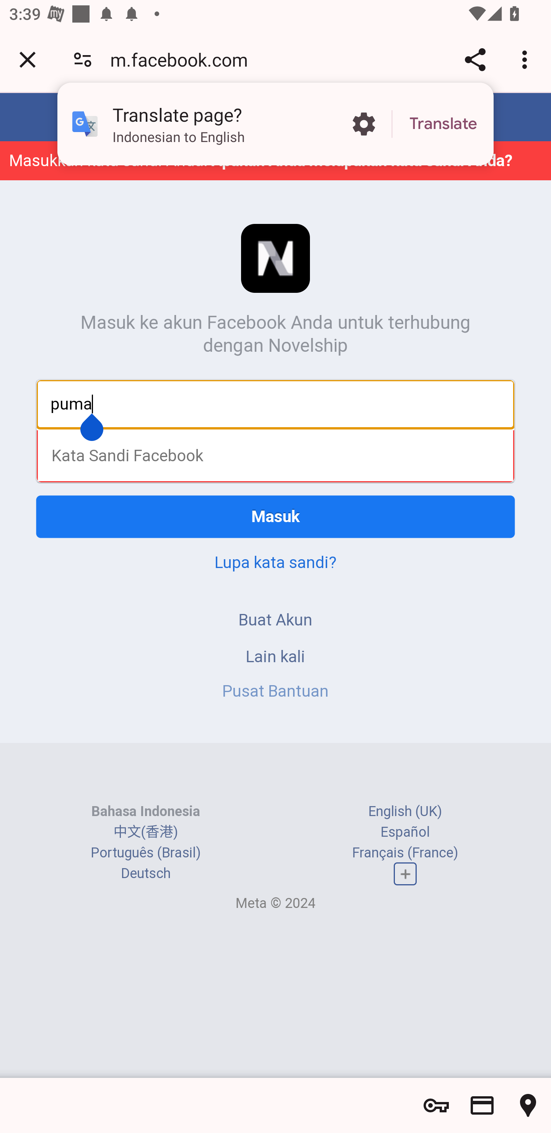 Image resolution: width=551 pixels, height=1133 pixels. What do you see at coordinates (275, 656) in the screenshot?
I see `Lain kali` at bounding box center [275, 656].